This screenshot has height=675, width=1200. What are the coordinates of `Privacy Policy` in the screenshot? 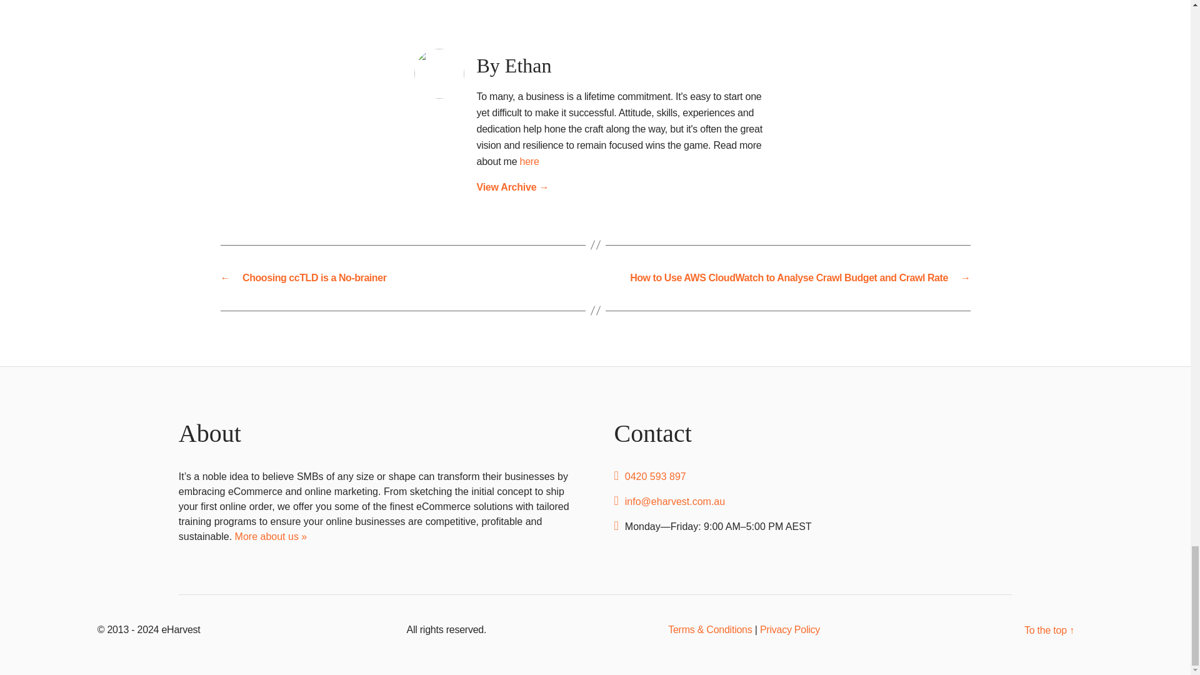 It's located at (789, 630).